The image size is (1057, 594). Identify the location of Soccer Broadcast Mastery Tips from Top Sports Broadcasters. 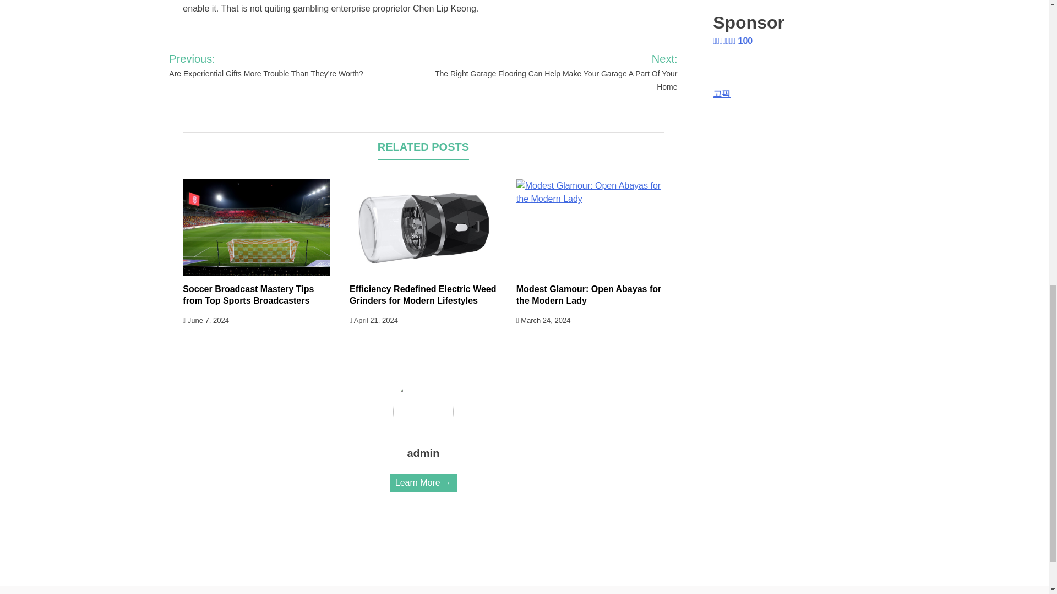
(248, 295).